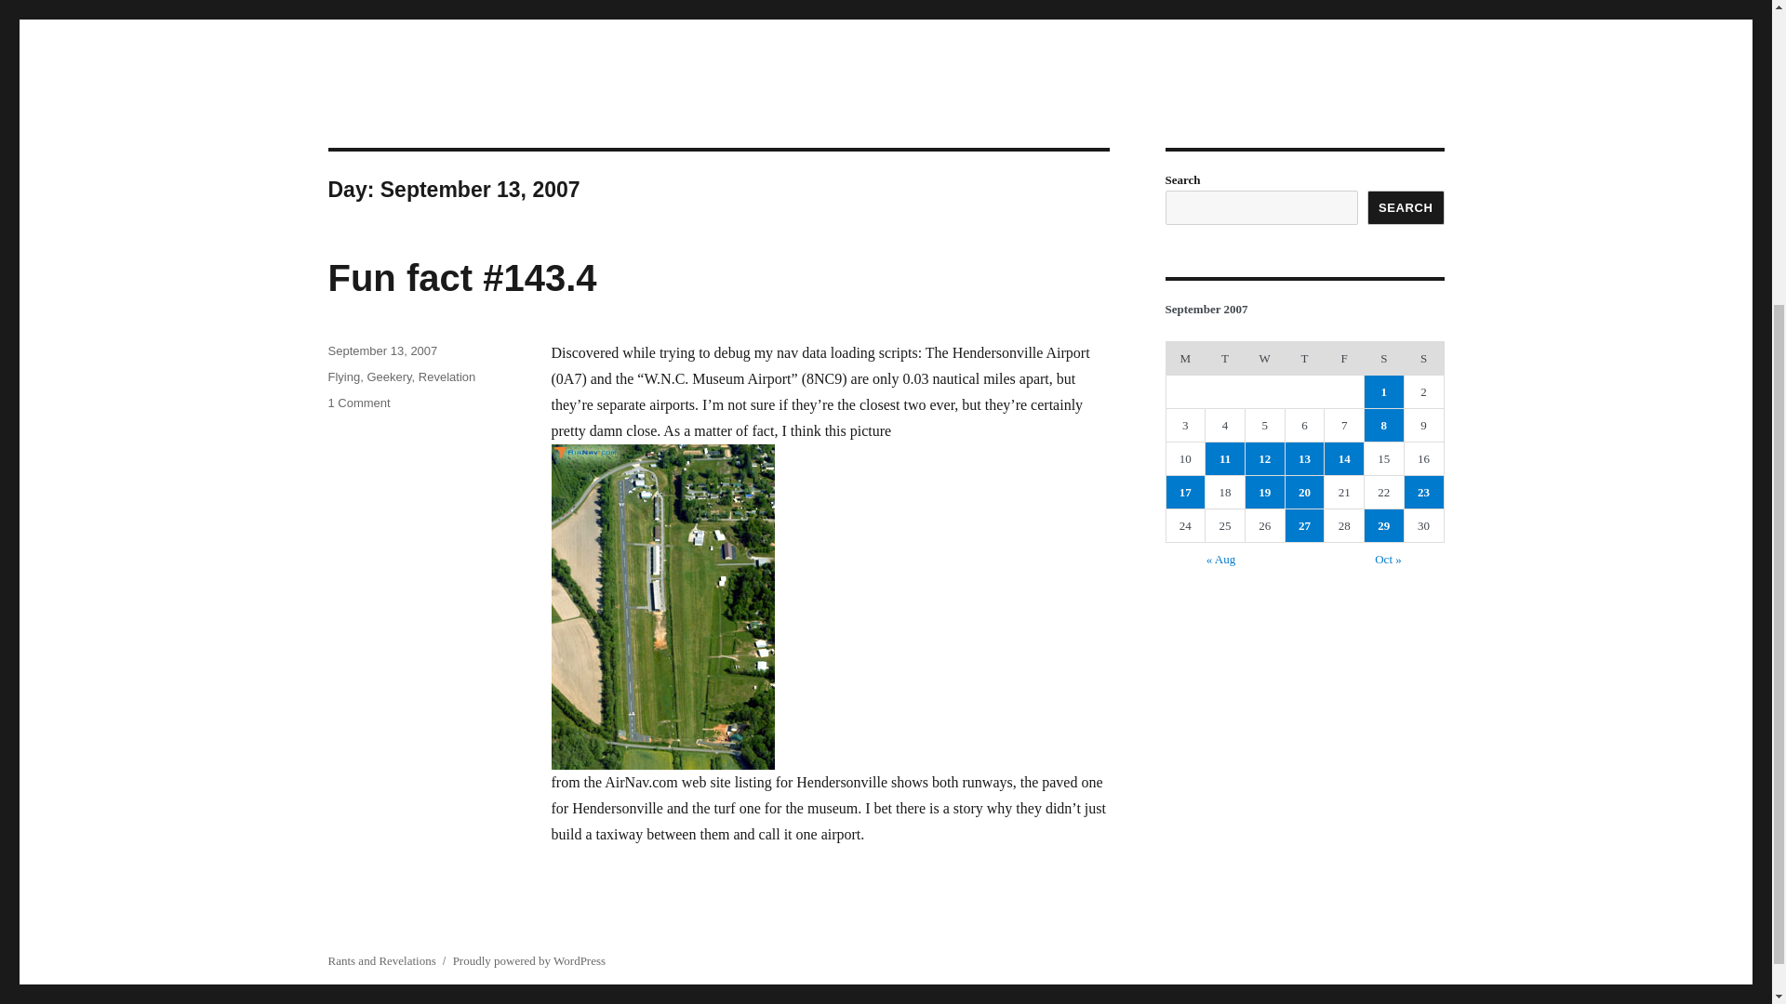 The width and height of the screenshot is (1786, 1004). What do you see at coordinates (1423, 357) in the screenshot?
I see `Sunday` at bounding box center [1423, 357].